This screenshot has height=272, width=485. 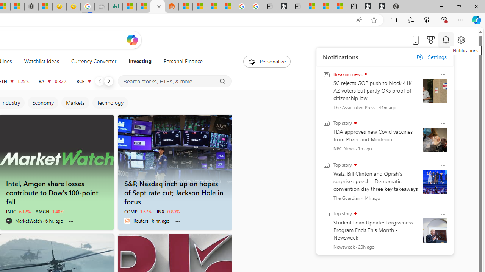 What do you see at coordinates (180, 61) in the screenshot?
I see `Personal Finance` at bounding box center [180, 61].